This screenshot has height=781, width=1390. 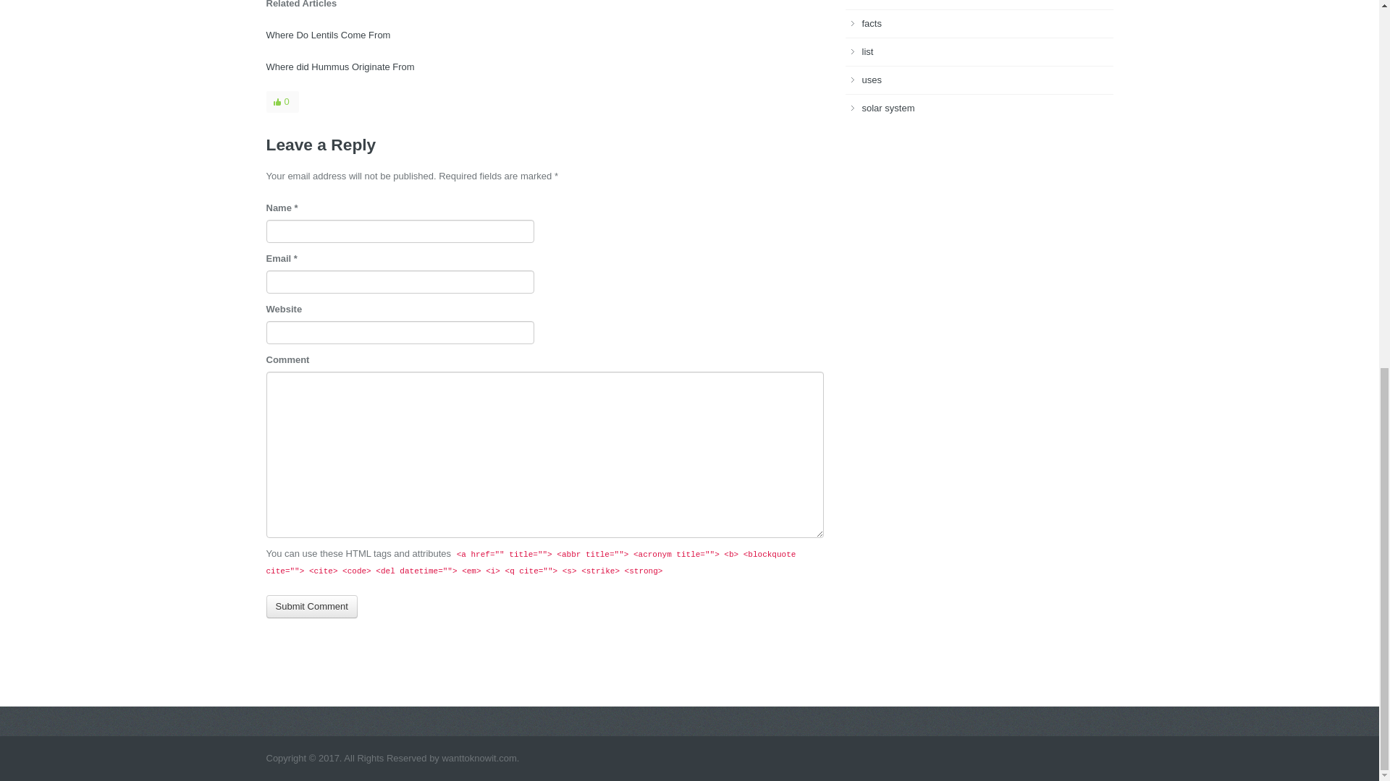 What do you see at coordinates (329, 35) in the screenshot?
I see `Where Do Lentils Come From` at bounding box center [329, 35].